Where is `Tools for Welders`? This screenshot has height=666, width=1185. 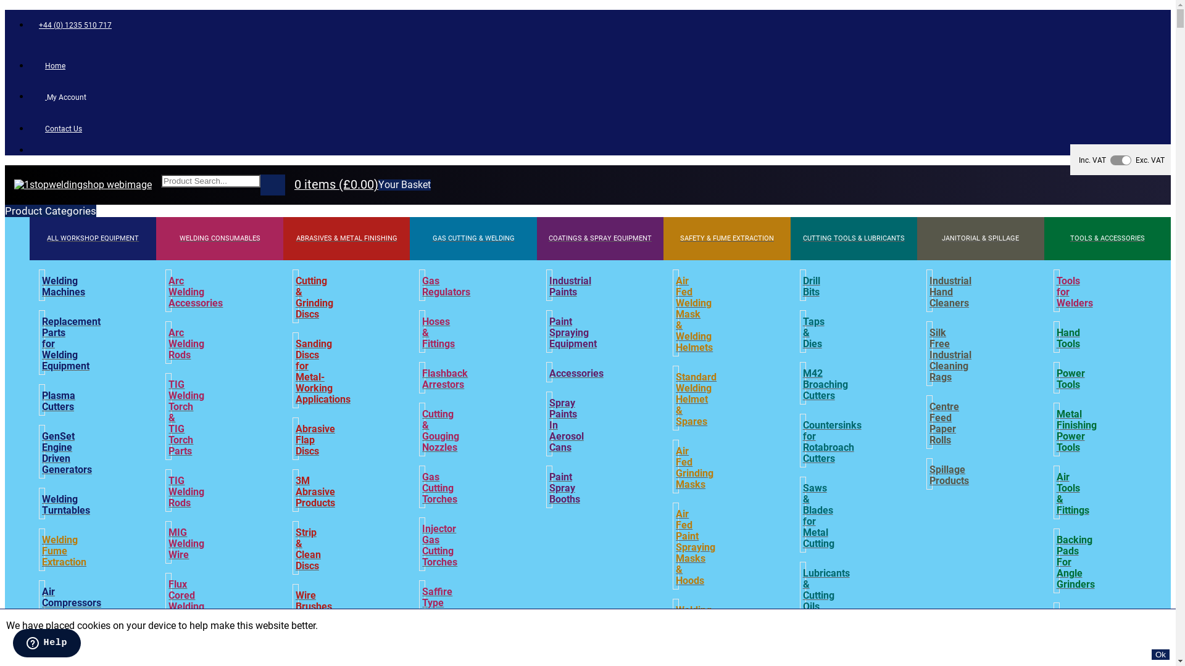 Tools for Welders is located at coordinates (1075, 292).